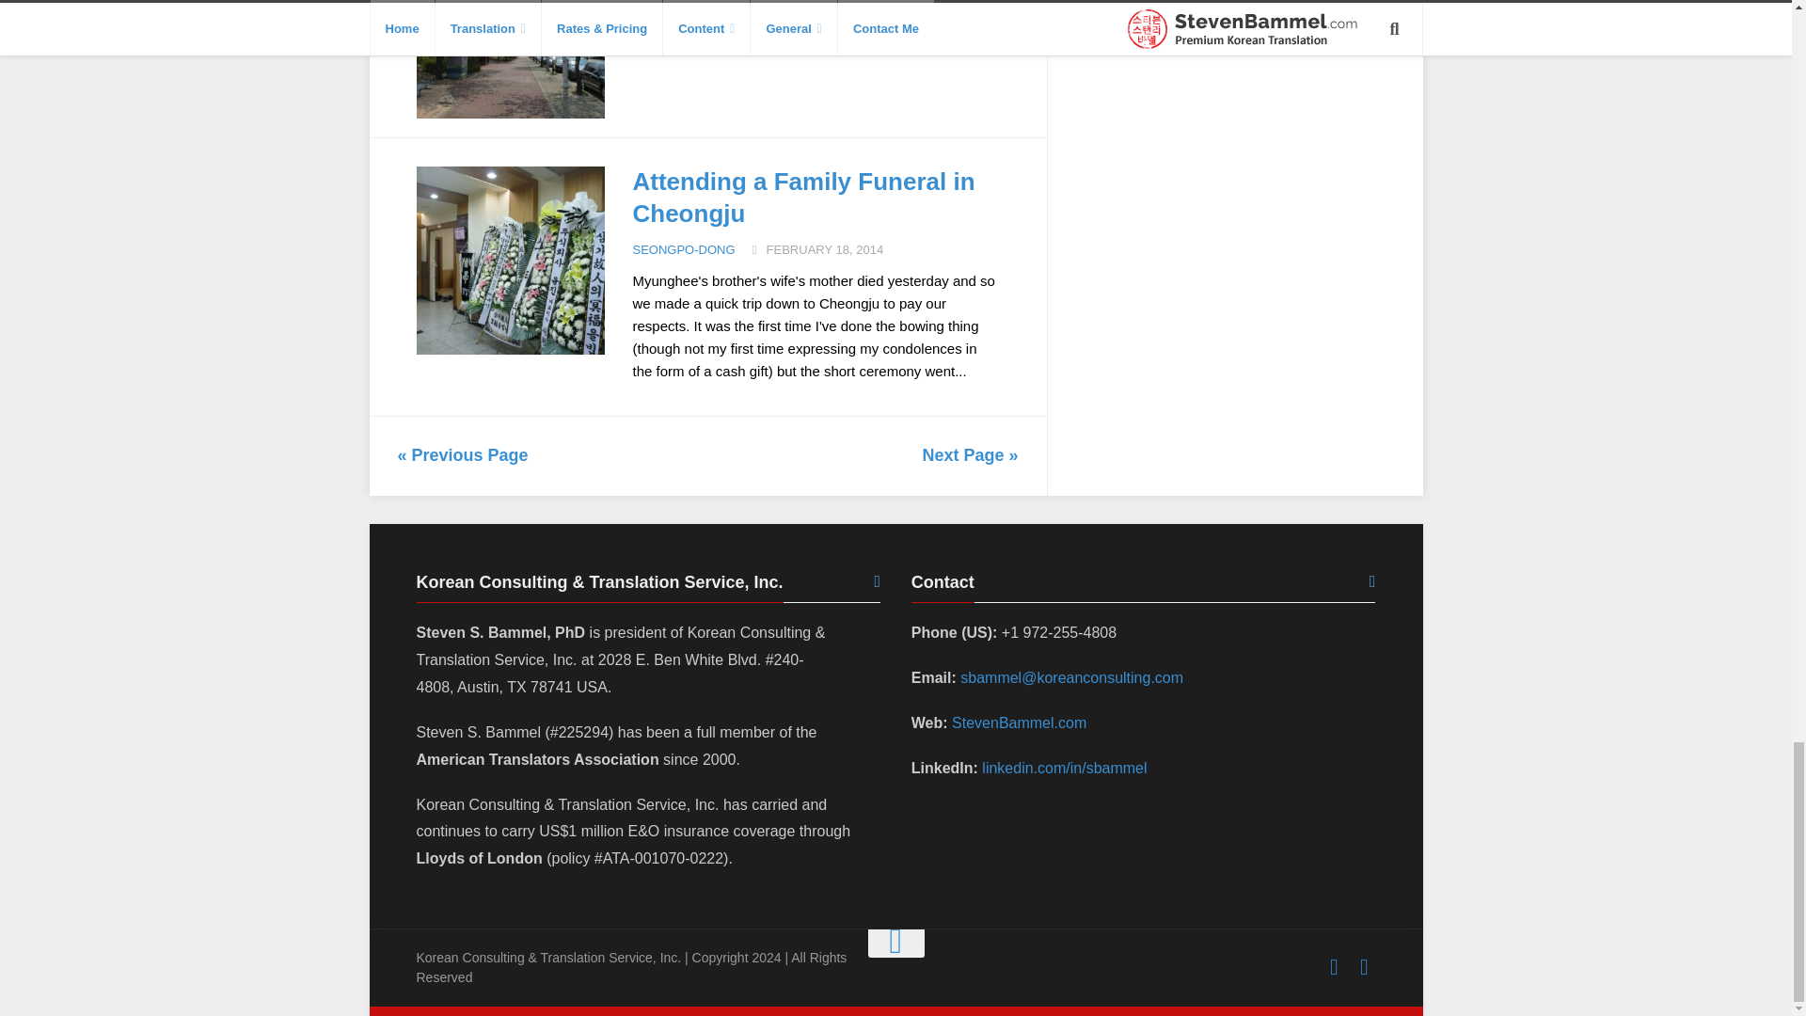 Image resolution: width=1806 pixels, height=1016 pixels. I want to click on LinkedIn, so click(1334, 967).